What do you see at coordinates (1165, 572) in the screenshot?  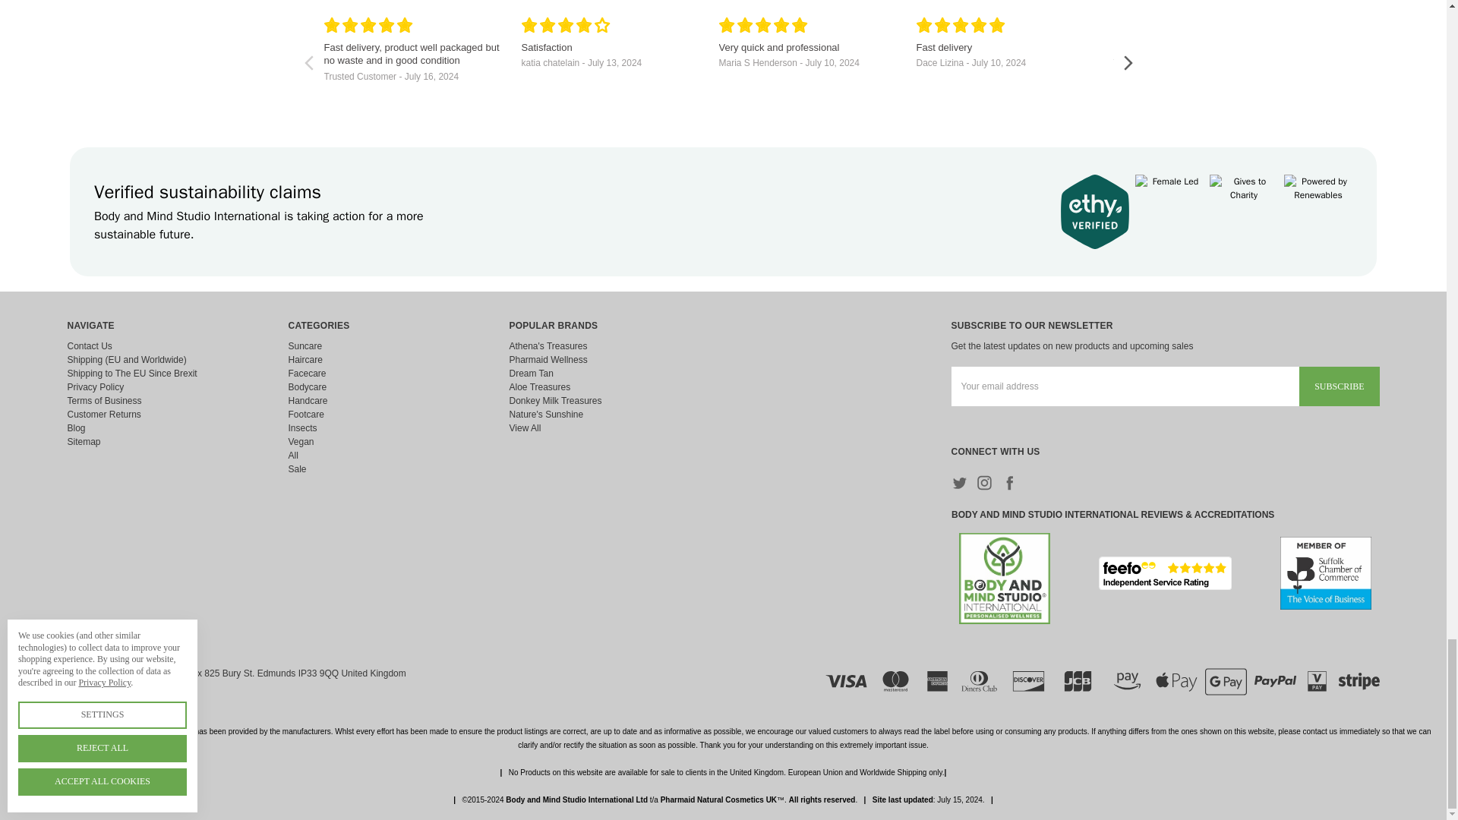 I see `See what our customers say about us` at bounding box center [1165, 572].